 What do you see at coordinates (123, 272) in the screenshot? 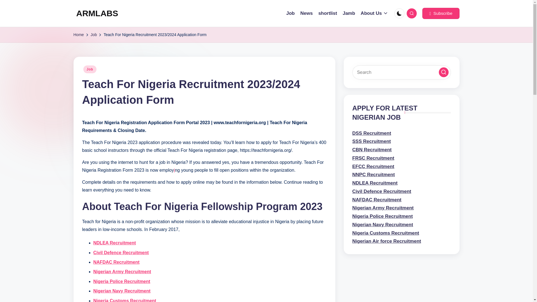
I see `Nigerian Army Recruitment` at bounding box center [123, 272].